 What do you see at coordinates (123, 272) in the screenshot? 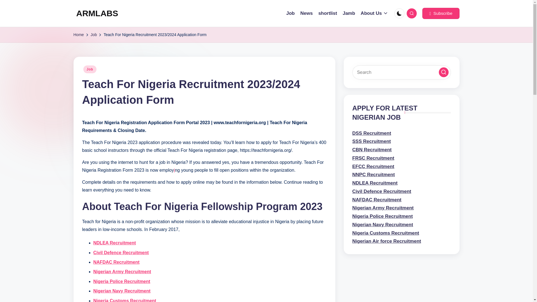
I see `Nigerian Army Recruitment` at bounding box center [123, 272].